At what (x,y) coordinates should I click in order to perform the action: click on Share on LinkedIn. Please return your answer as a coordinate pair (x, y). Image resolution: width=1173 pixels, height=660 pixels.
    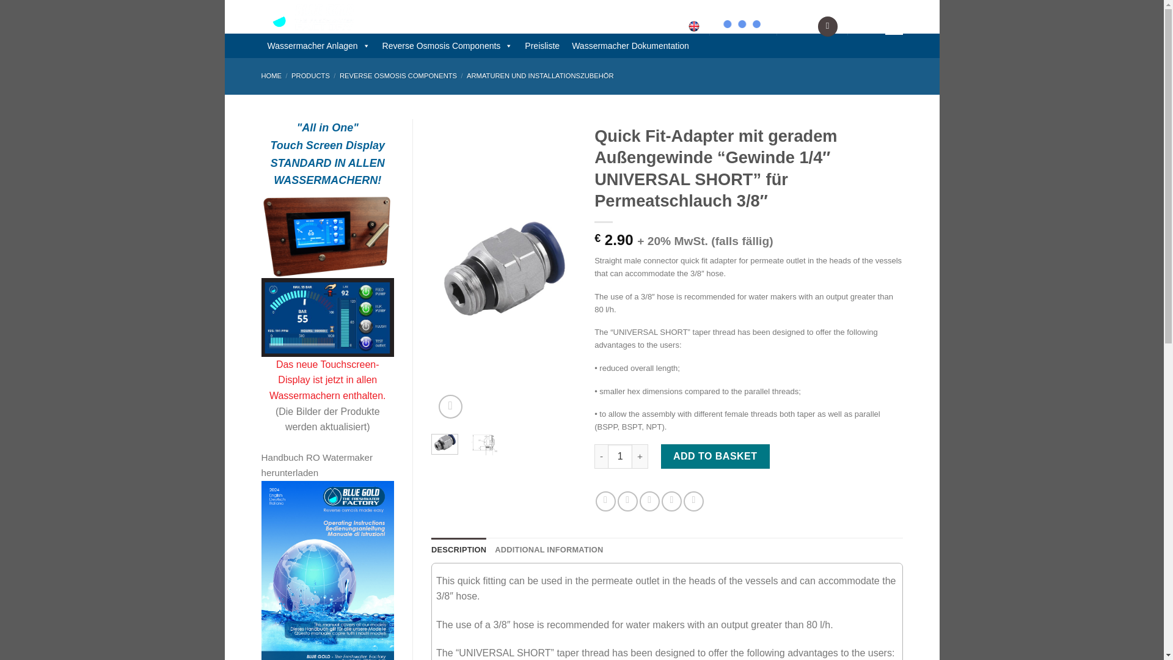
    Looking at the image, I should click on (694, 501).